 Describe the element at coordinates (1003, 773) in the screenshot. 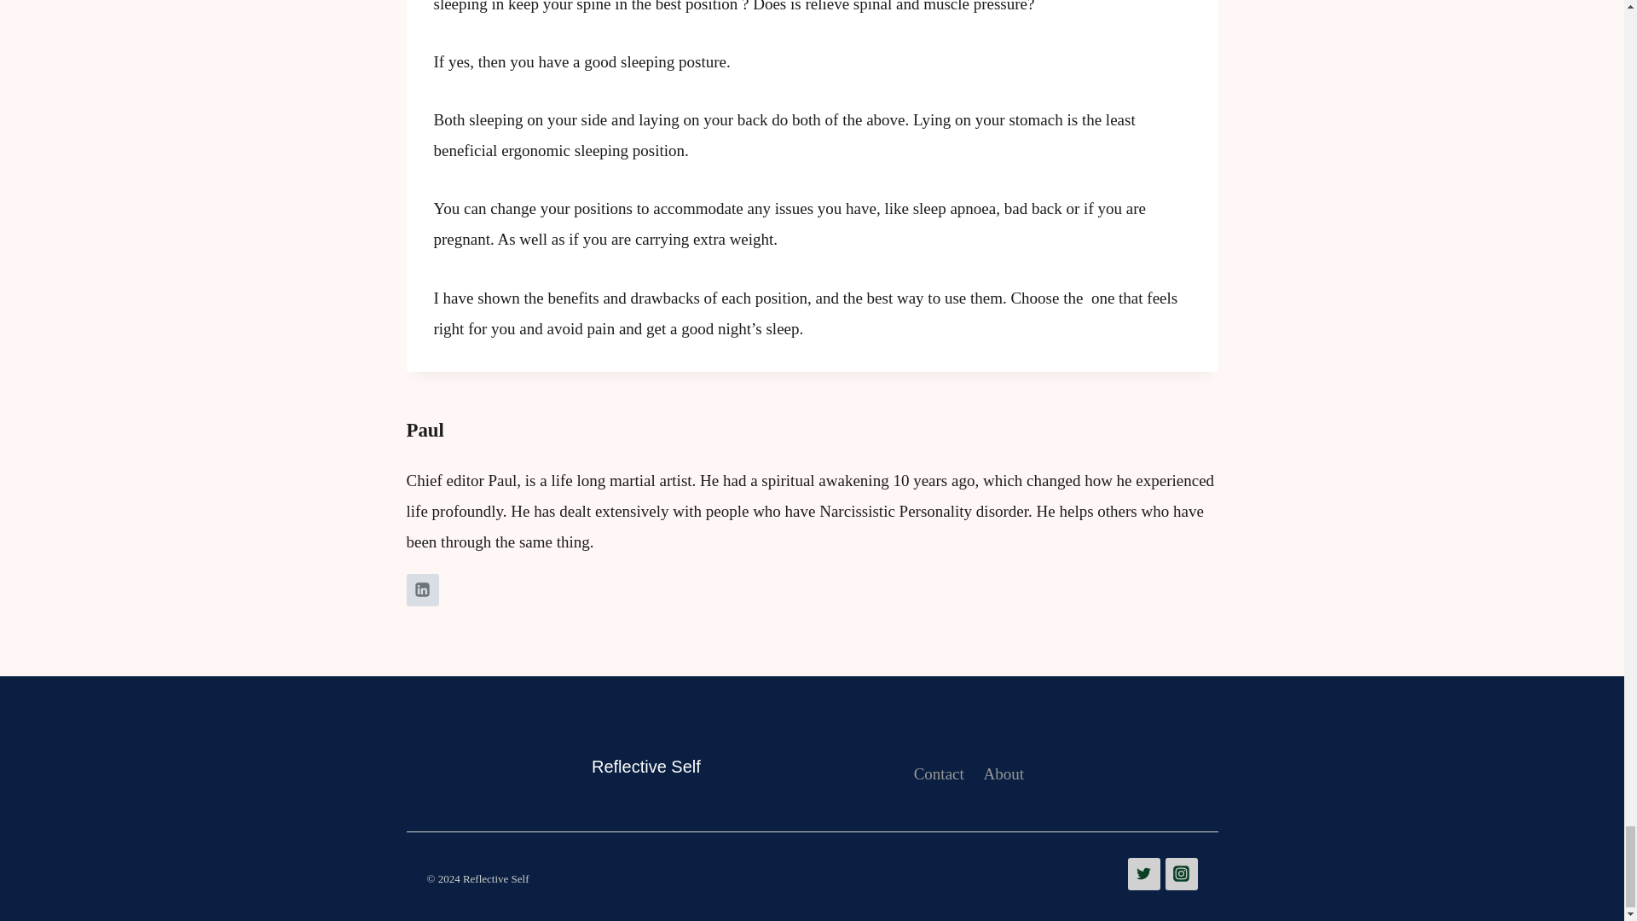

I see `About` at that location.